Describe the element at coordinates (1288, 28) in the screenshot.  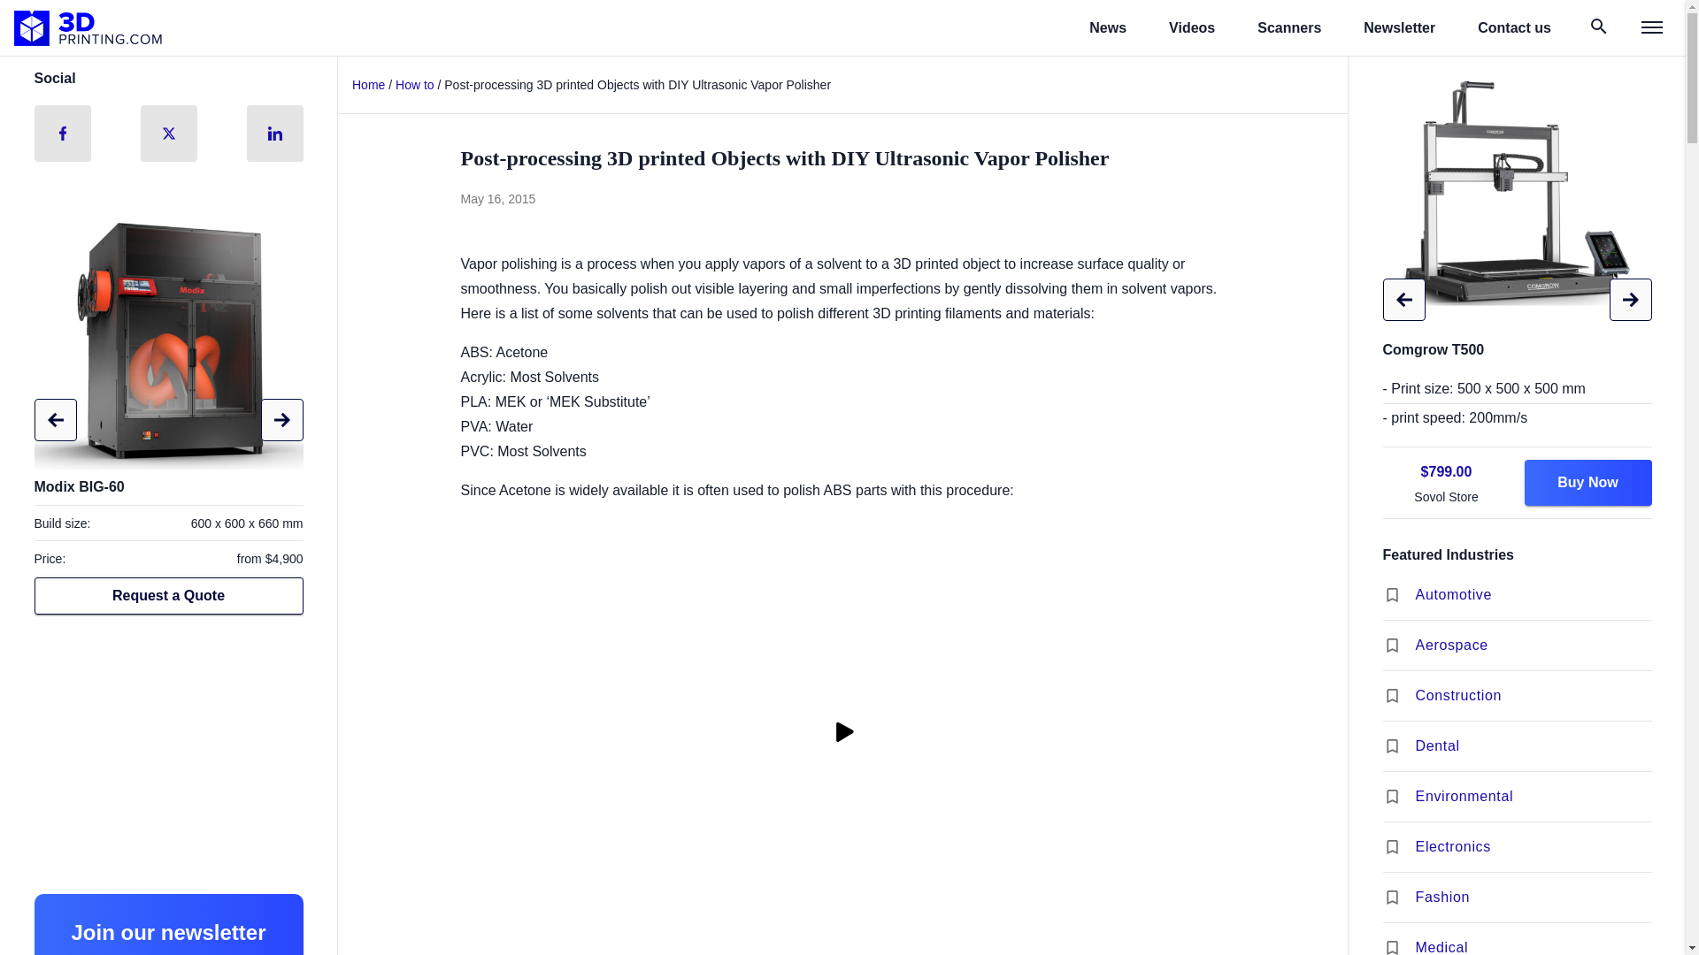
I see `Scanners` at that location.